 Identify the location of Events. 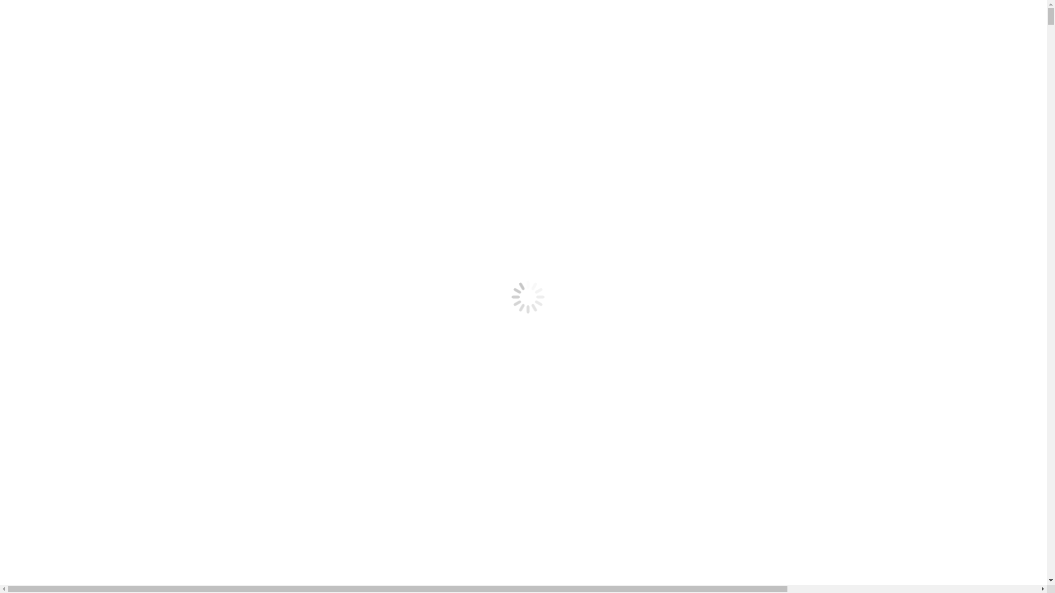
(38, 237).